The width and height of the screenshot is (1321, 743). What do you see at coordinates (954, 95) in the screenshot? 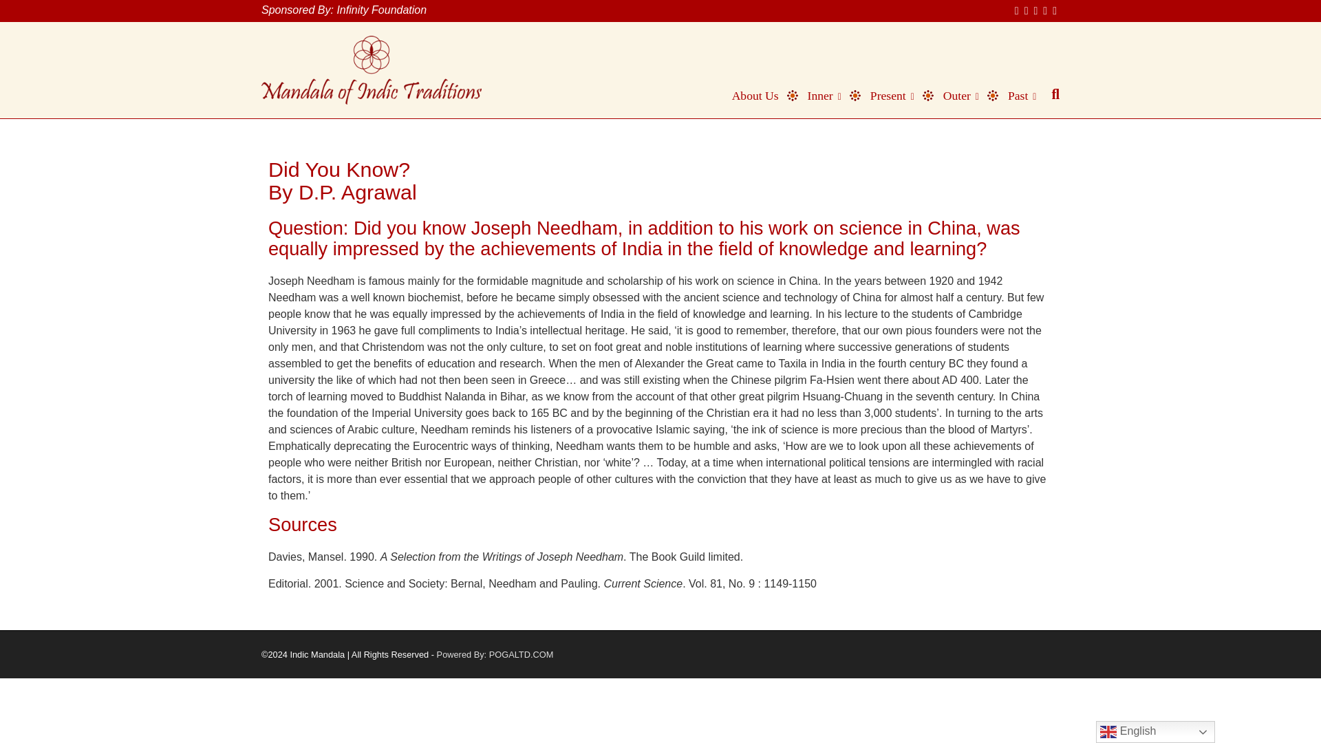
I see `Outer` at bounding box center [954, 95].